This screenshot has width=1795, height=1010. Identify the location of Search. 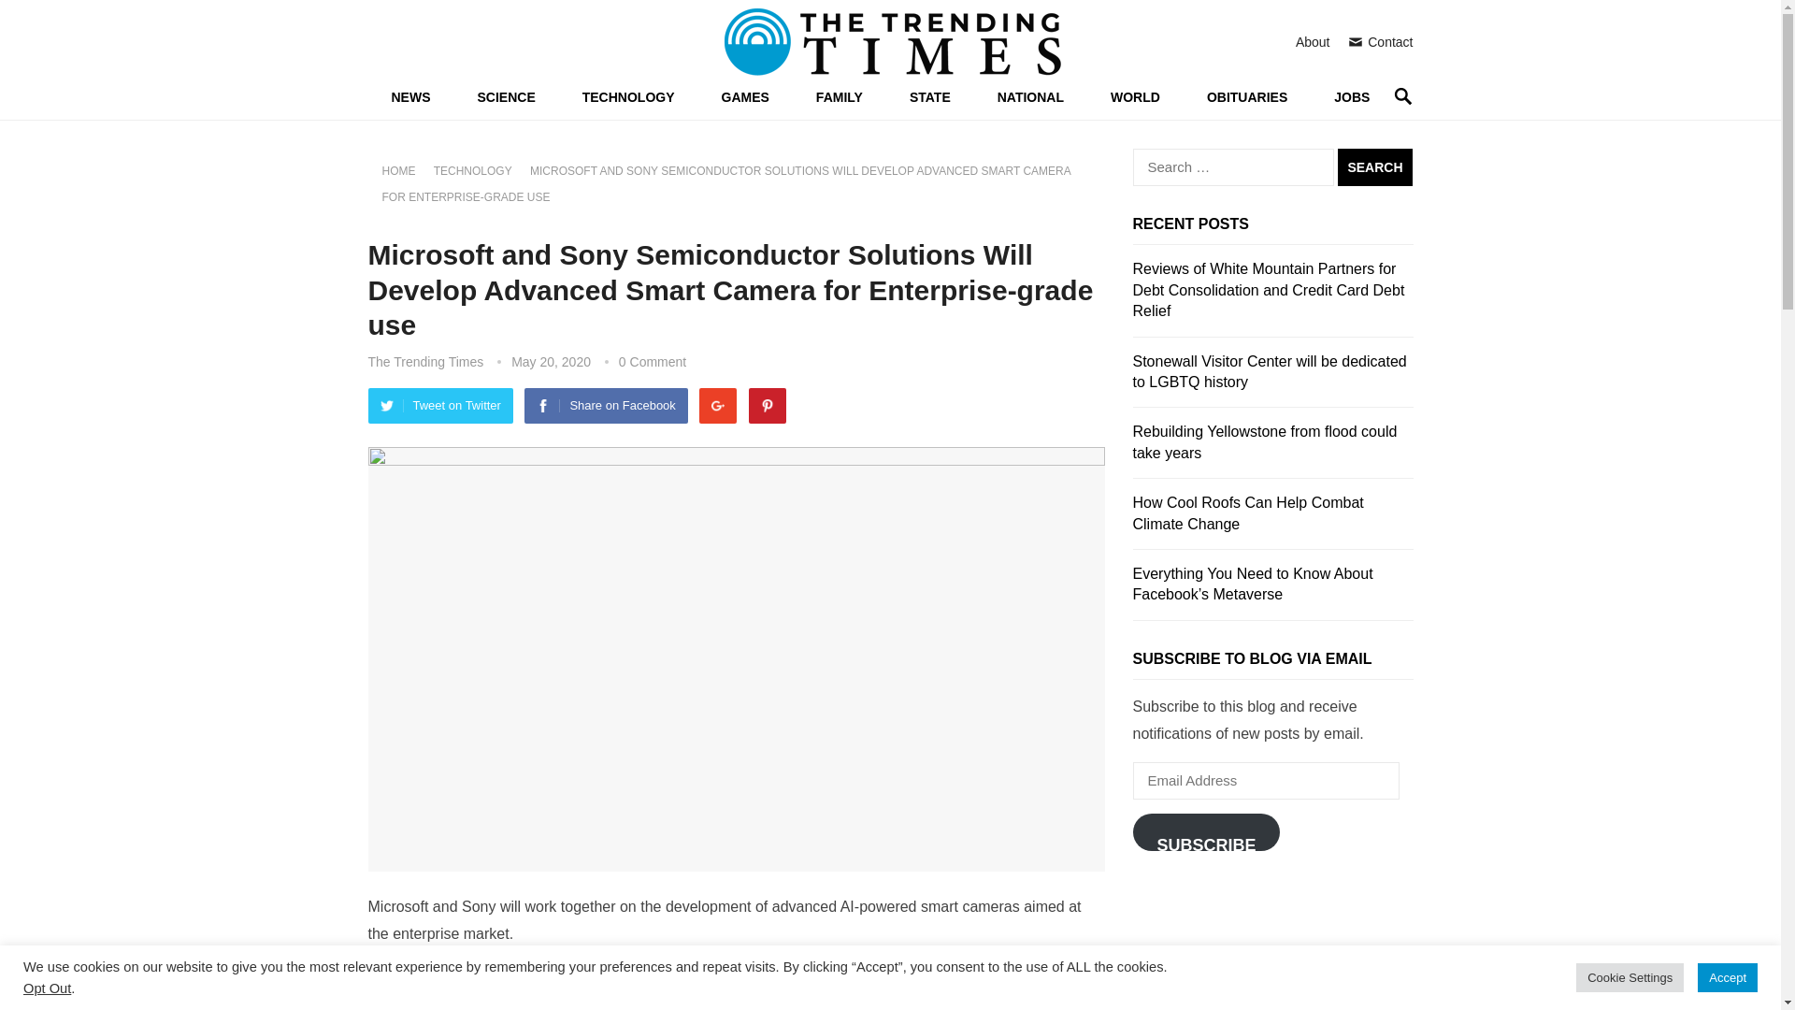
(1374, 166).